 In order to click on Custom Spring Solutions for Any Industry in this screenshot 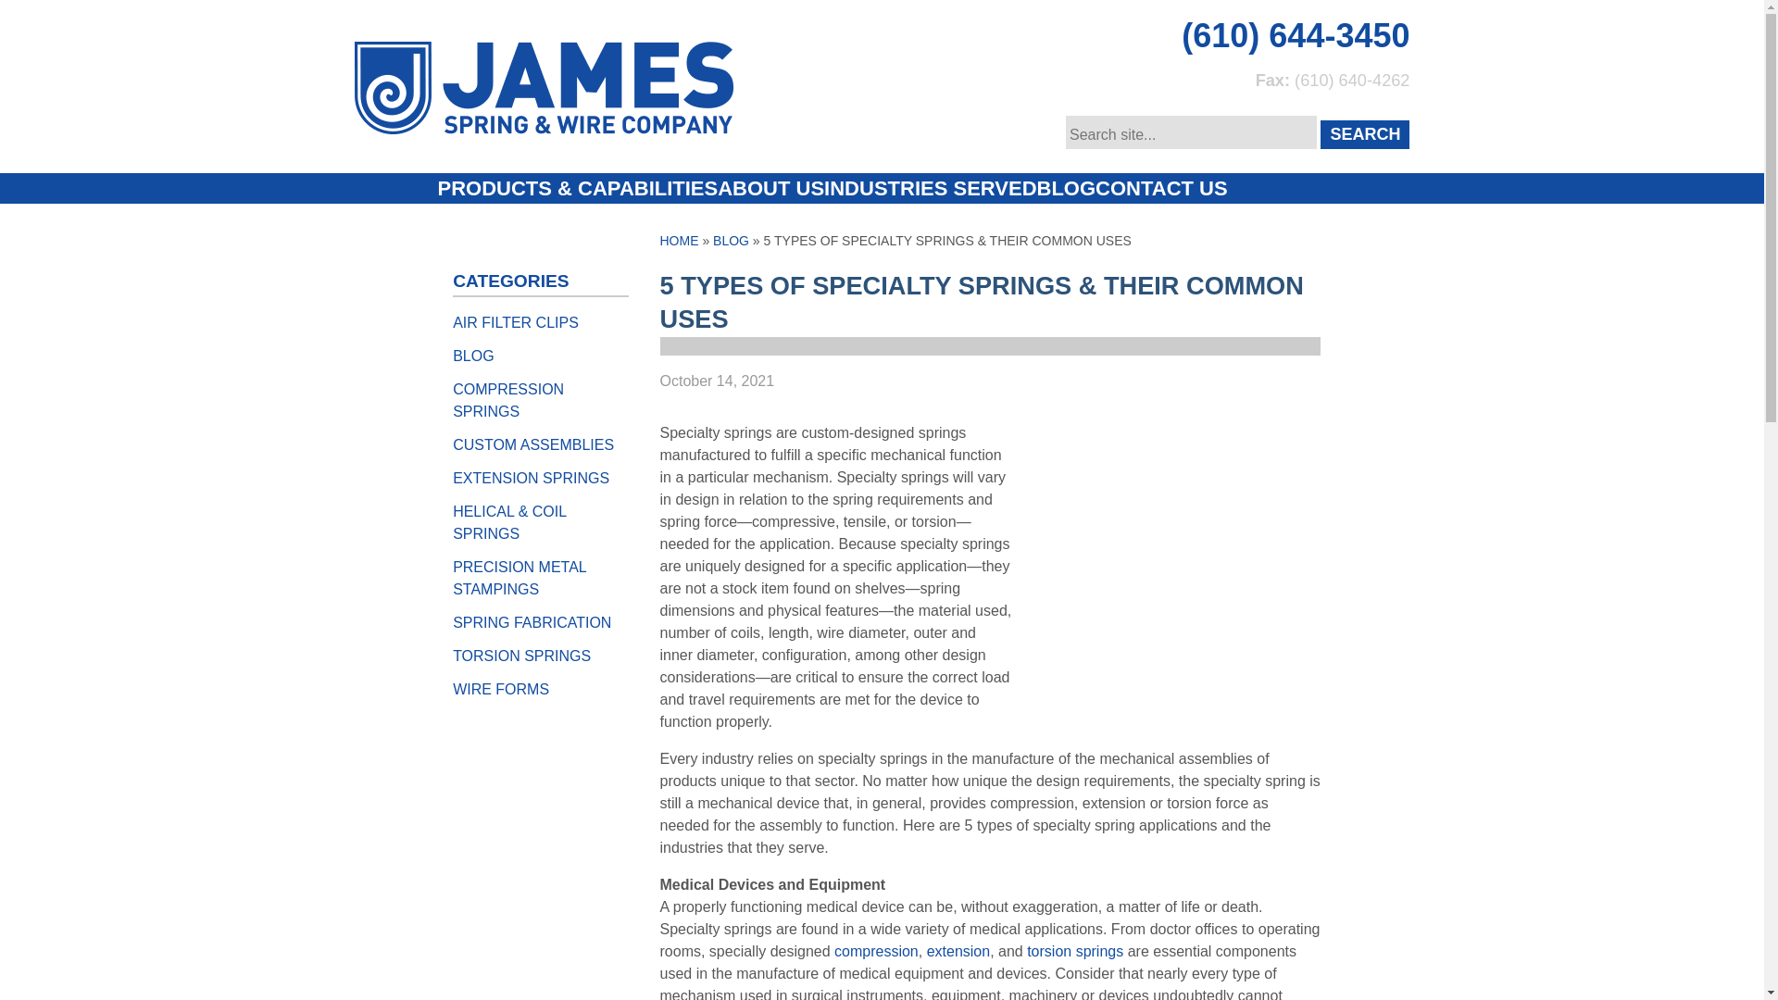, I will do `click(930, 188)`.